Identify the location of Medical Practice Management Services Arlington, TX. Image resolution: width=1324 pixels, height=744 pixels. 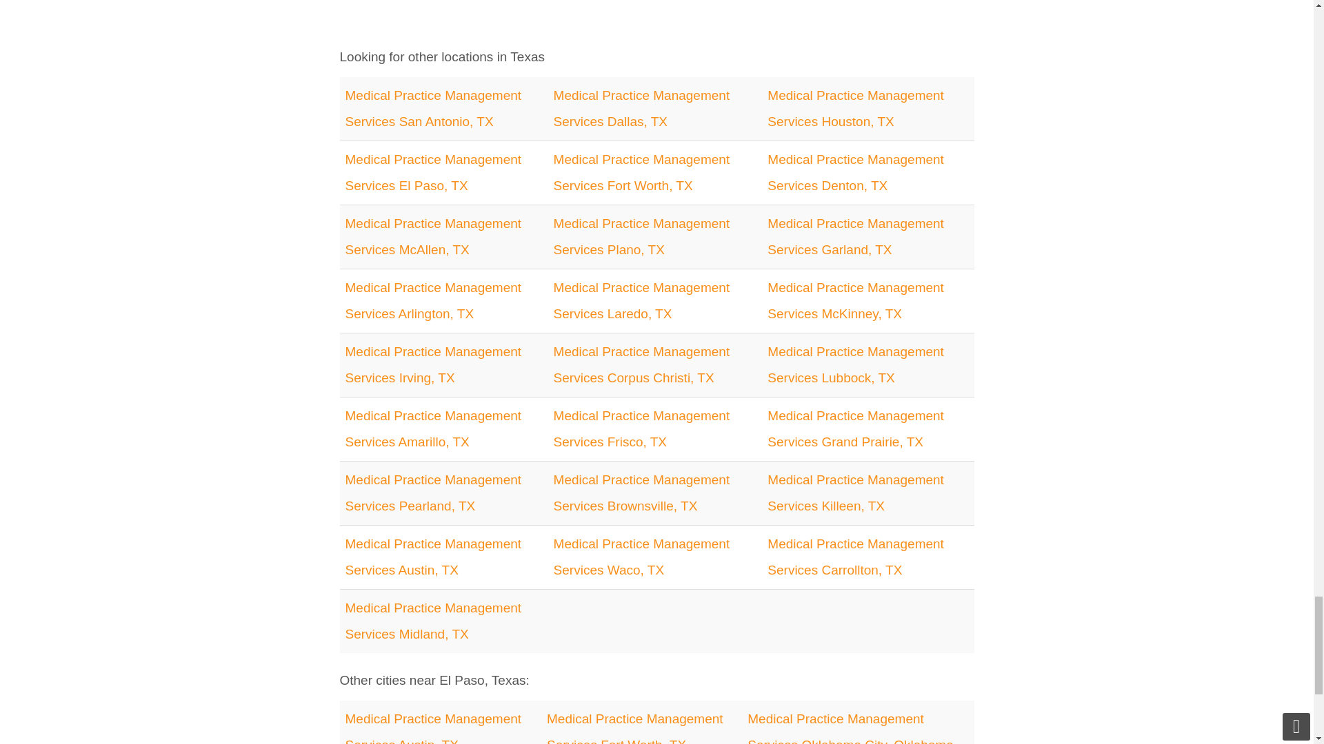
(433, 300).